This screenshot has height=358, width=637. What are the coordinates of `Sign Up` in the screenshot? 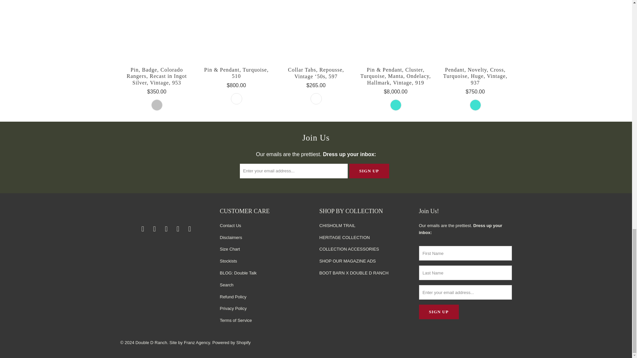 It's located at (369, 171).